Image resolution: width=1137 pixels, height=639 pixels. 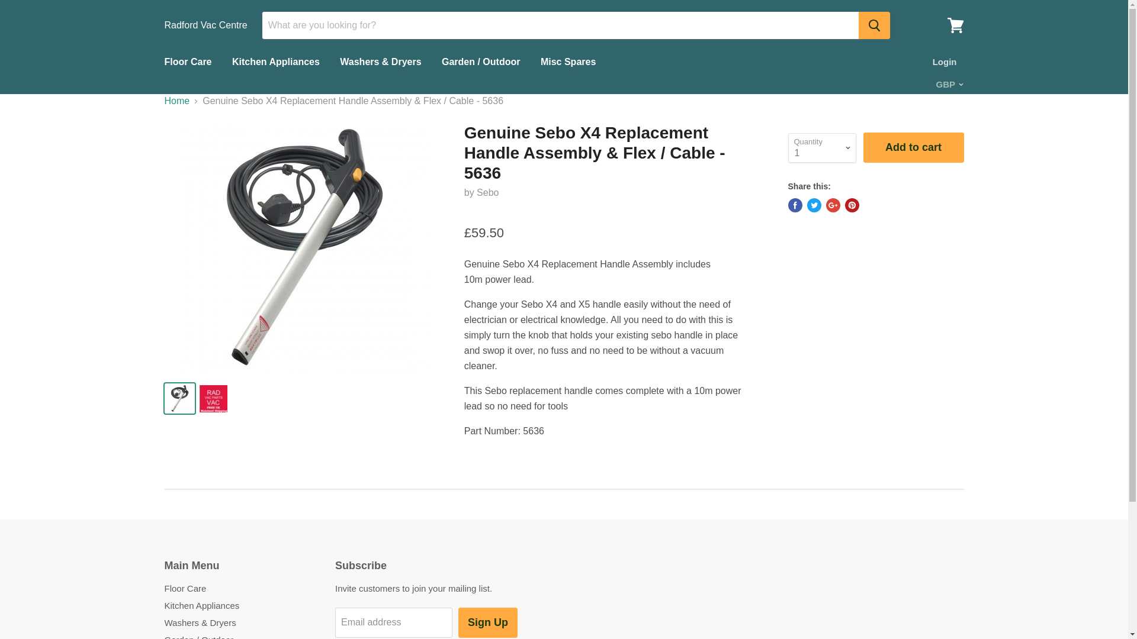 What do you see at coordinates (955, 25) in the screenshot?
I see `View cart` at bounding box center [955, 25].